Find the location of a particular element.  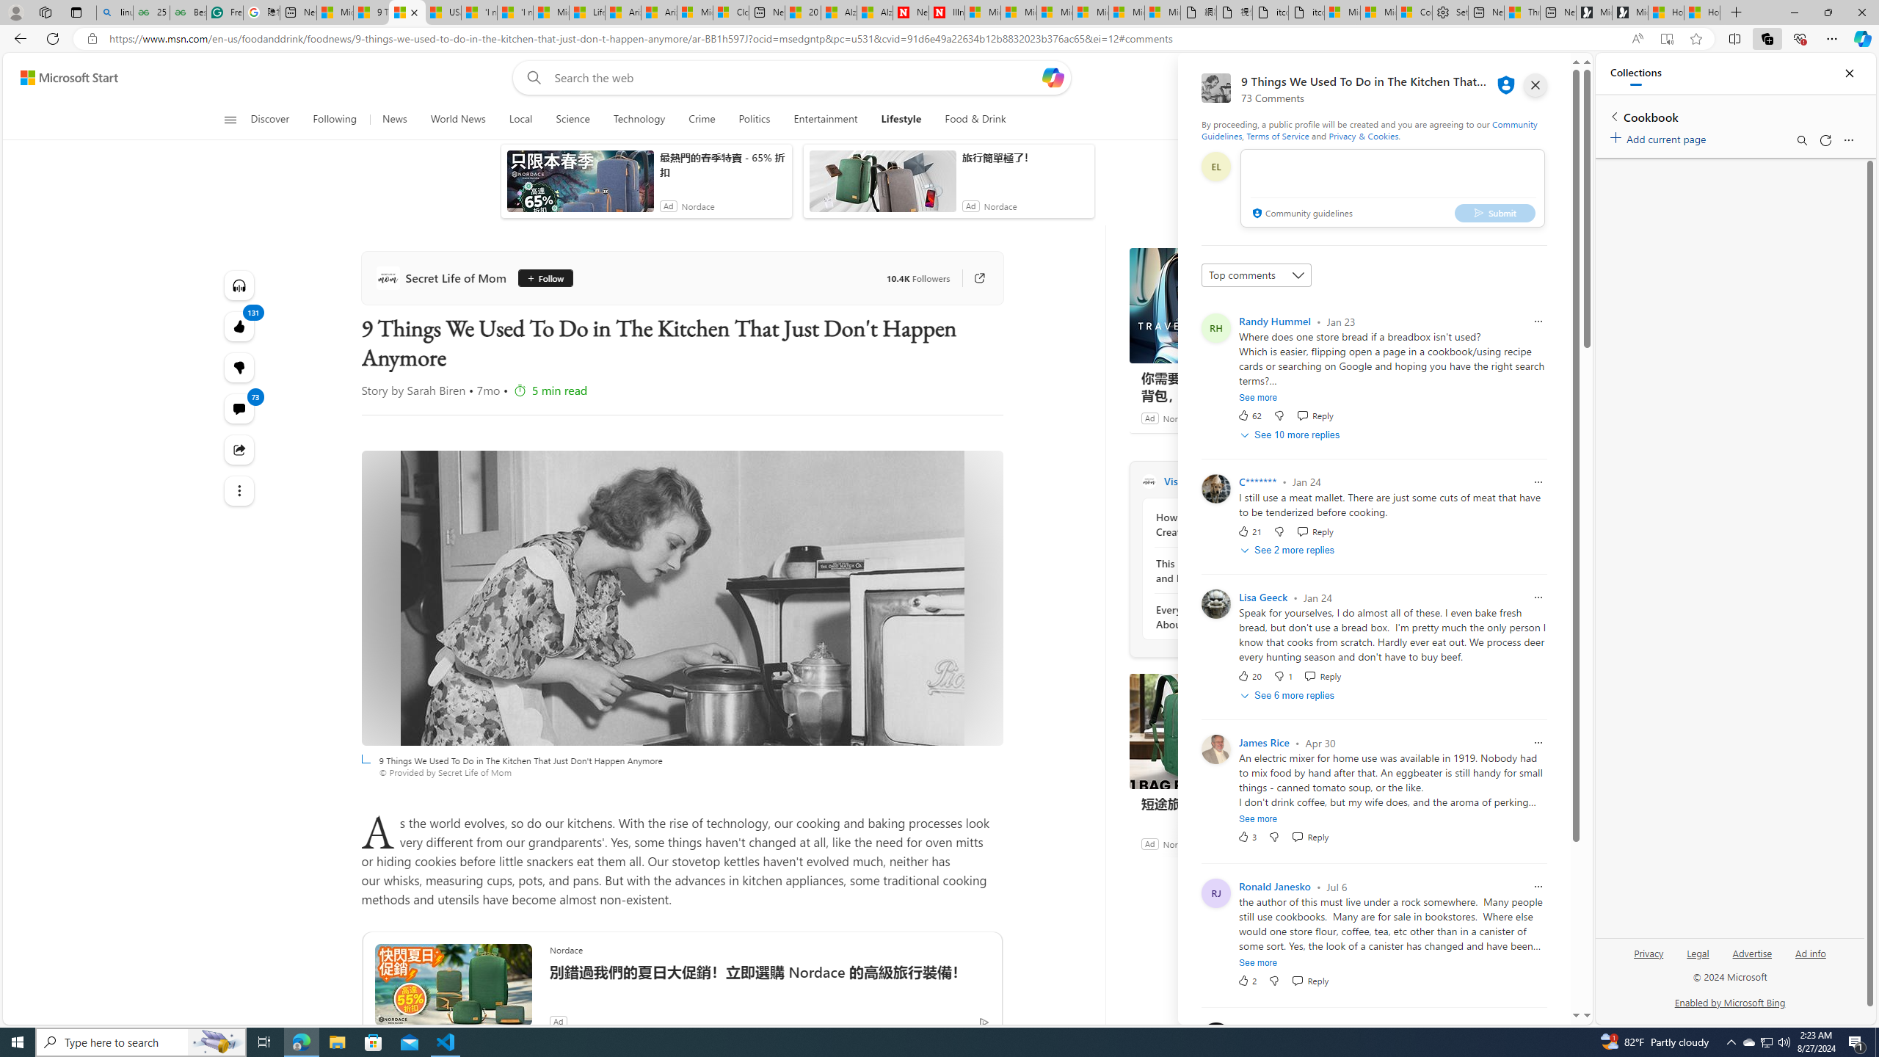

How to Use a TV as a Computer Monitor is located at coordinates (1702, 12).